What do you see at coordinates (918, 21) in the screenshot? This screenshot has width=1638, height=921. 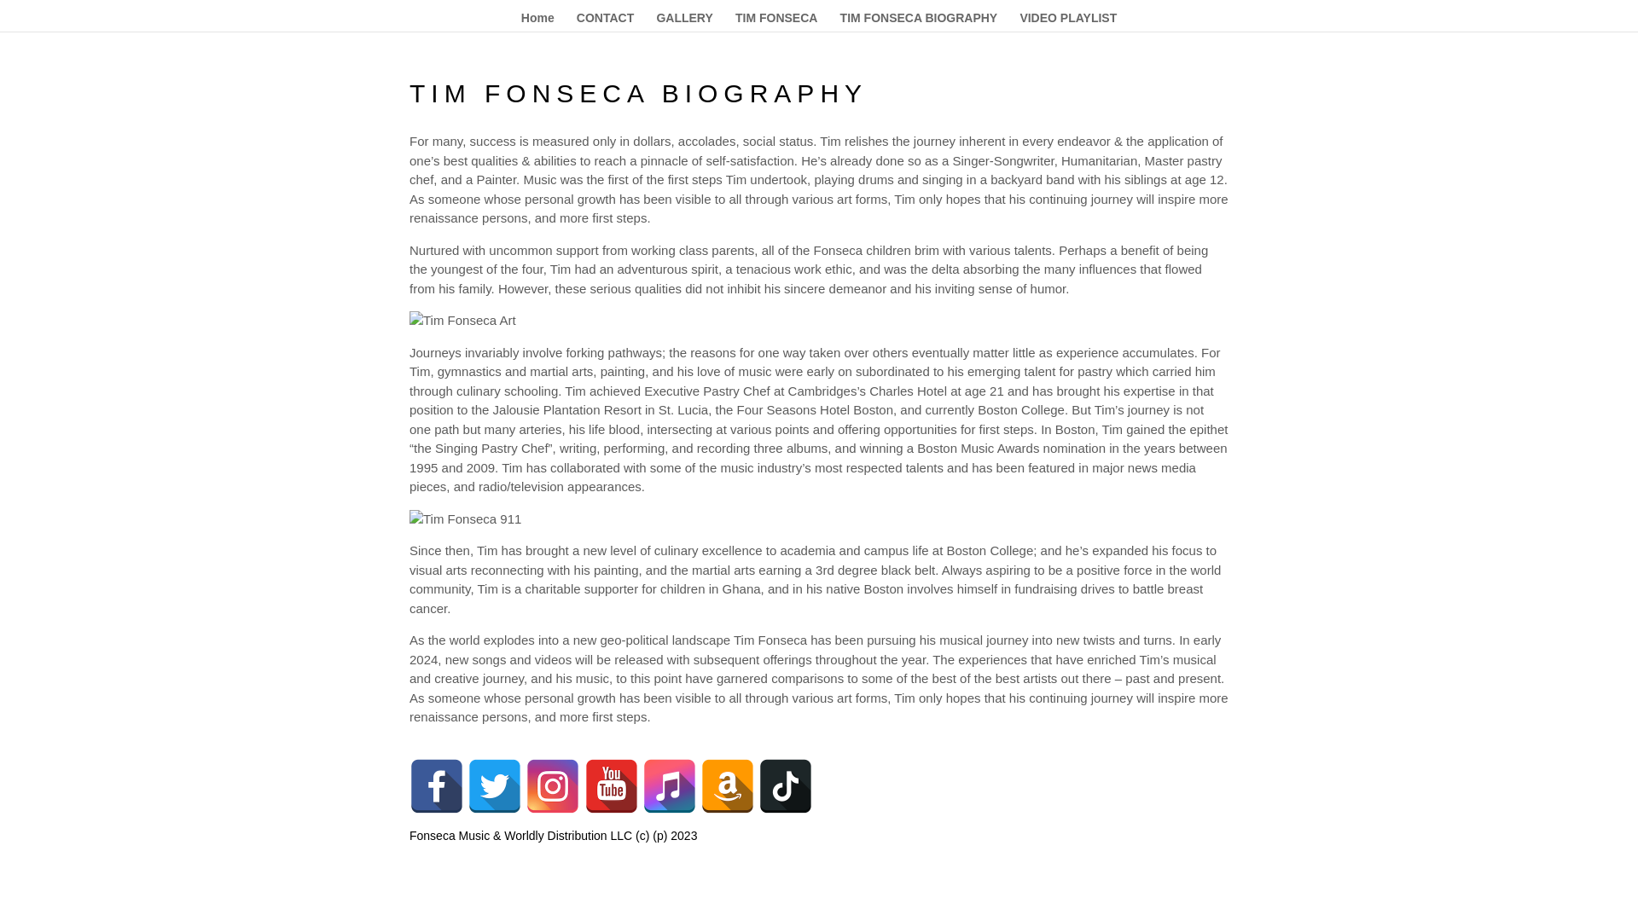 I see `TIM FONSECA BIOGRAPHY` at bounding box center [918, 21].